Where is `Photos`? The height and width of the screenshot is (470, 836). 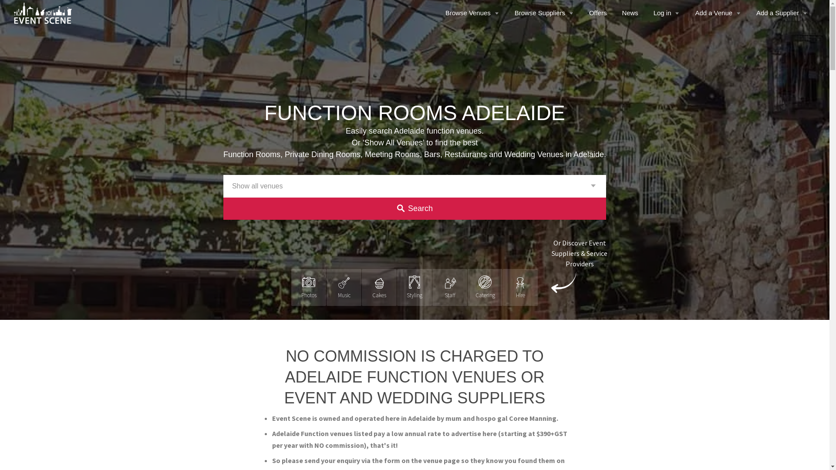
Photos is located at coordinates (309, 287).